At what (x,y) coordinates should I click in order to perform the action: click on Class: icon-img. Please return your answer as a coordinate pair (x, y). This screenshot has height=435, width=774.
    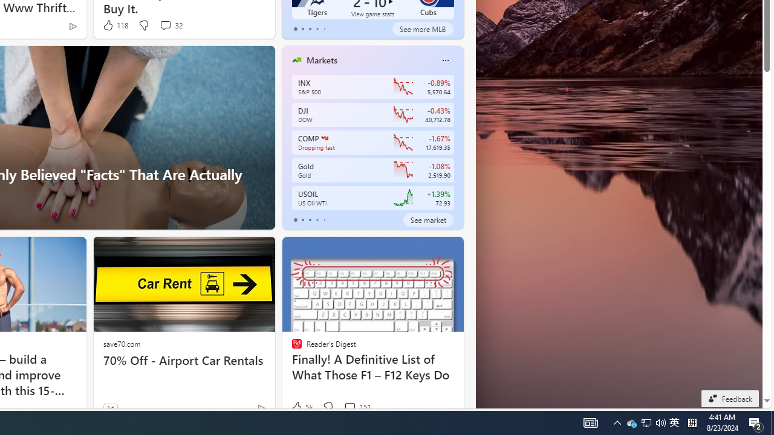
    Looking at the image, I should click on (445, 60).